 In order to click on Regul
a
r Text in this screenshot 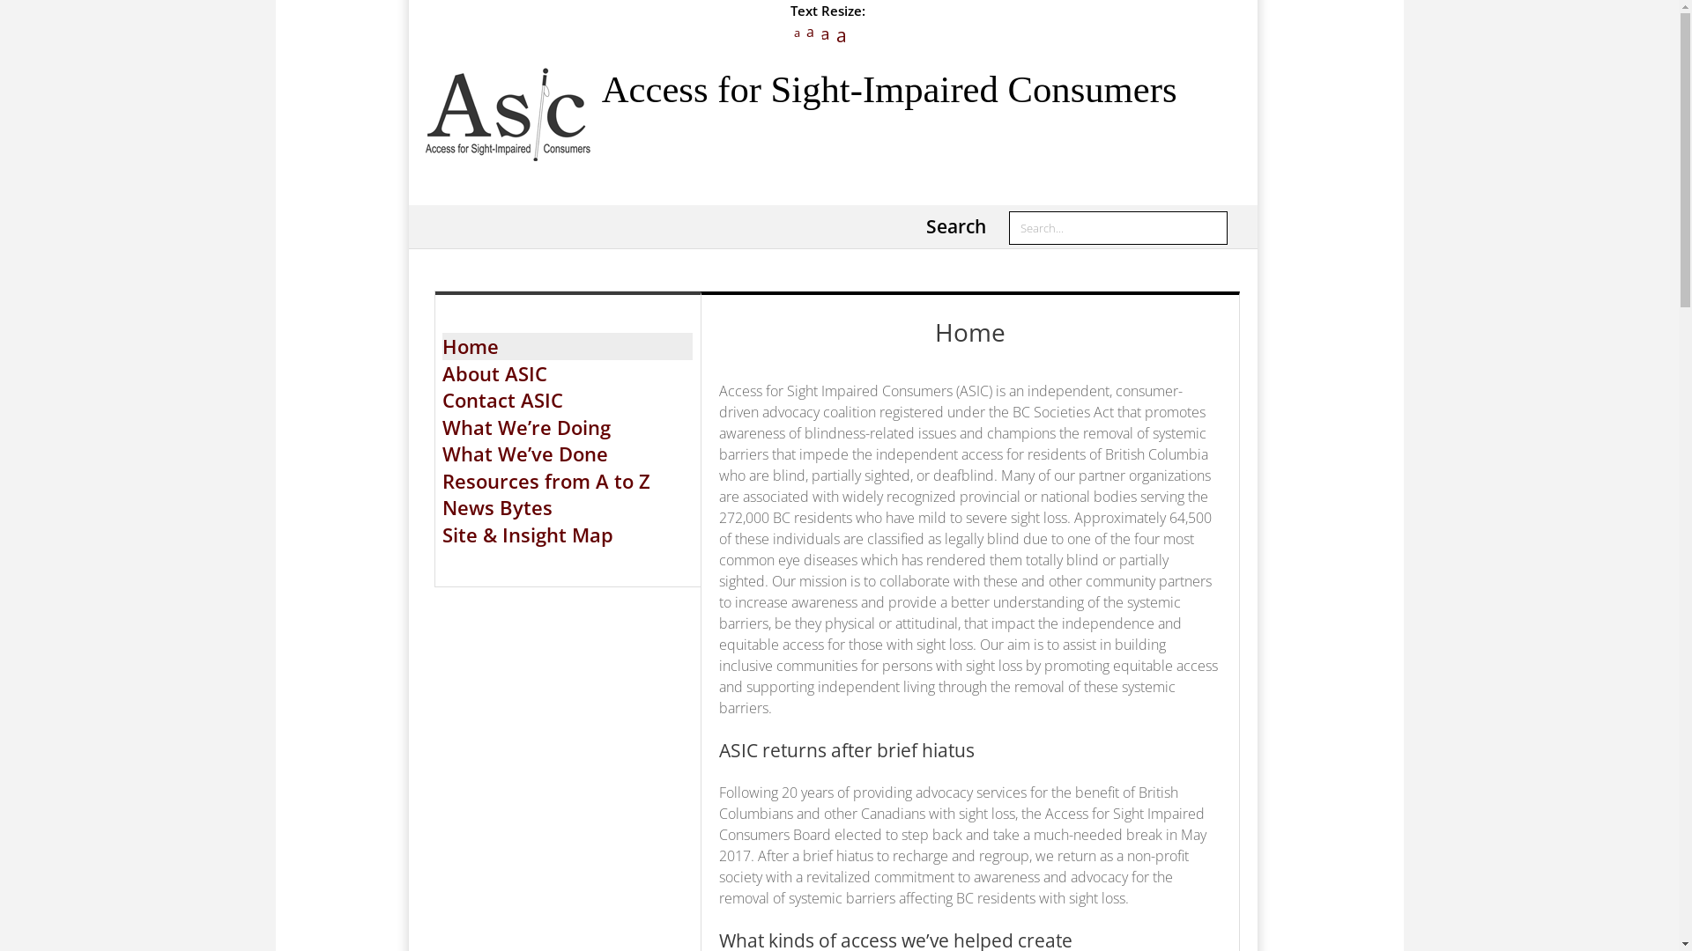, I will do `click(809, 32)`.